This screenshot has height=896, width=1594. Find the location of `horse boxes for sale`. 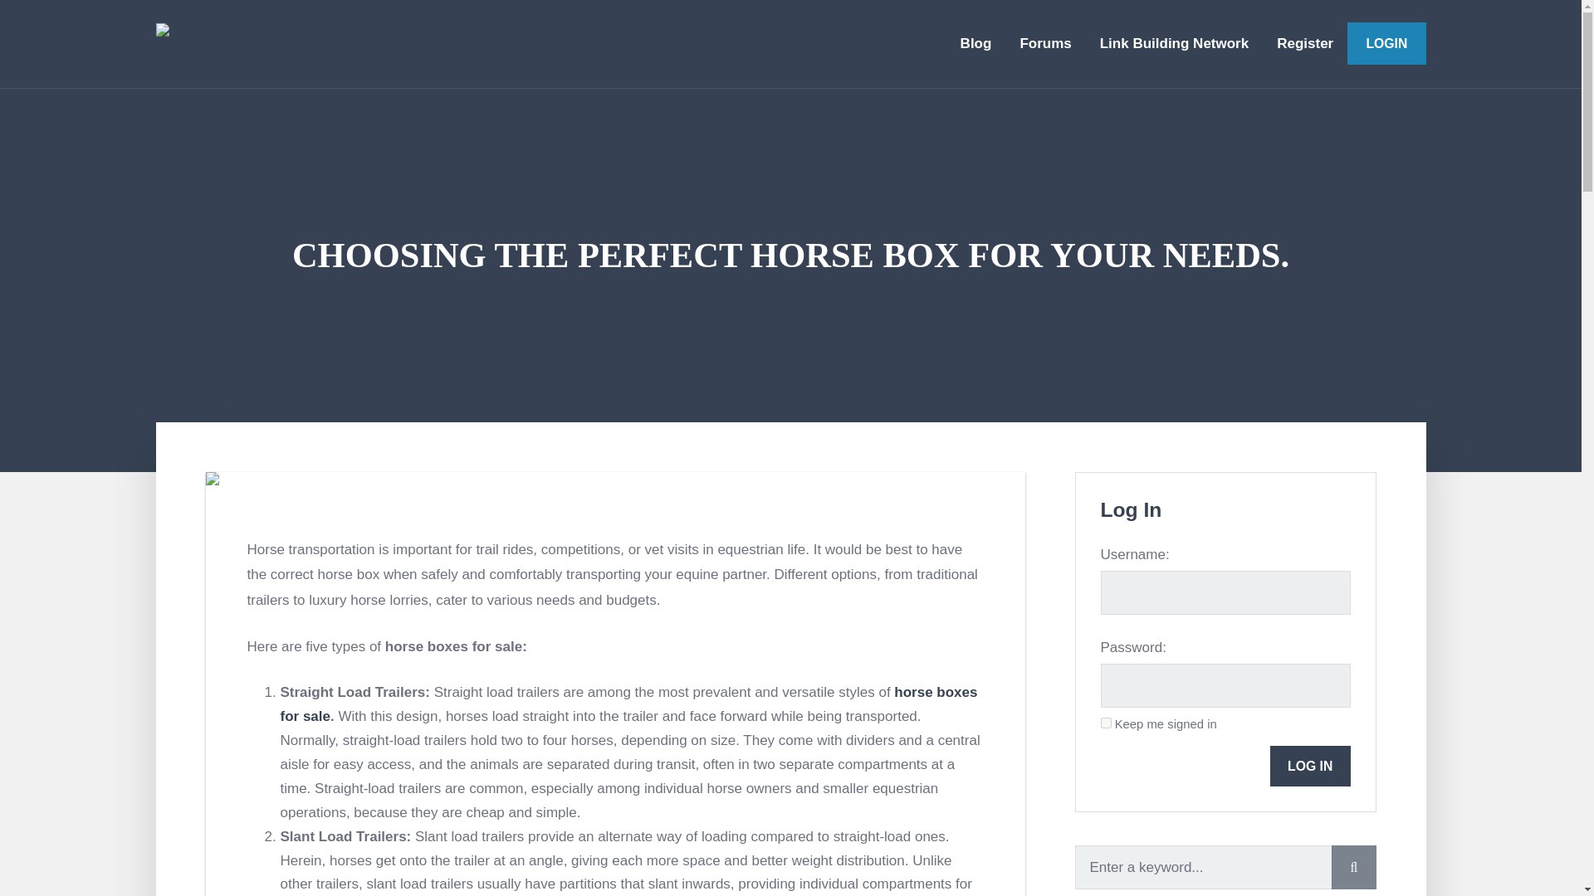

horse boxes for sale is located at coordinates (629, 704).